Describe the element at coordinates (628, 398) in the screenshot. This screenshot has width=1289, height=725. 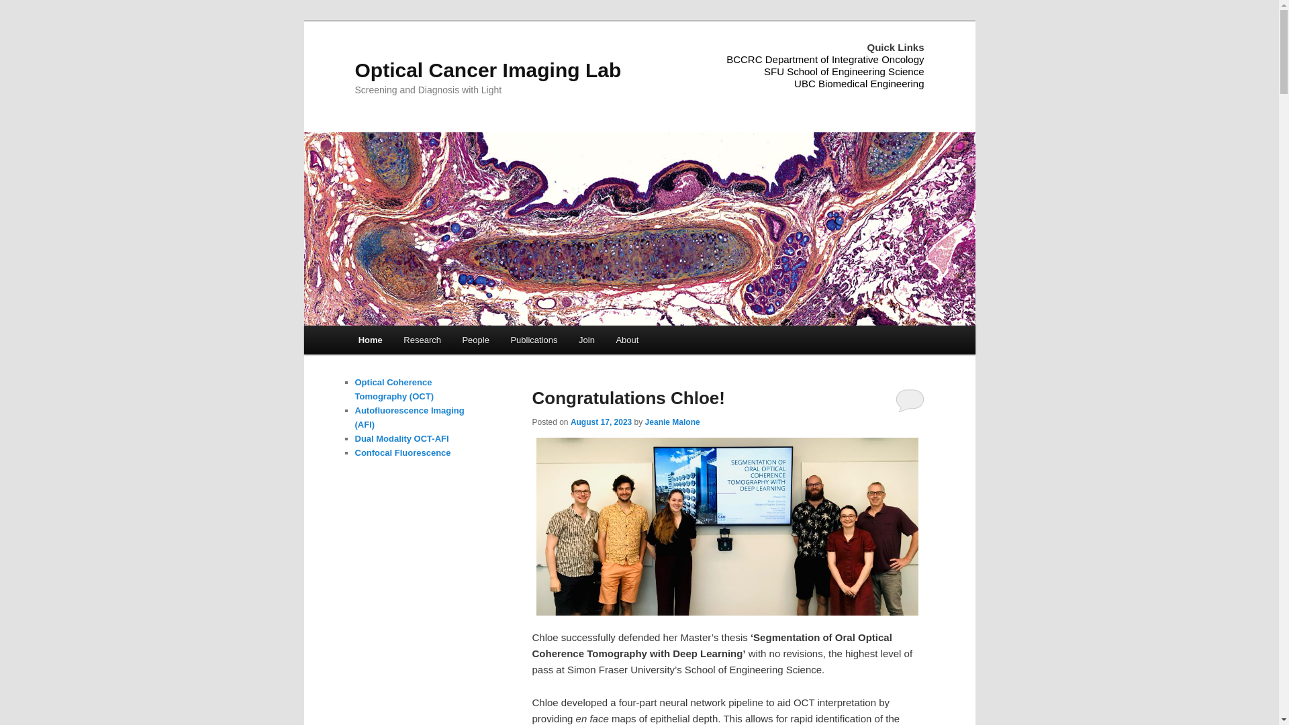
I see `Congratulations Chloe!` at that location.